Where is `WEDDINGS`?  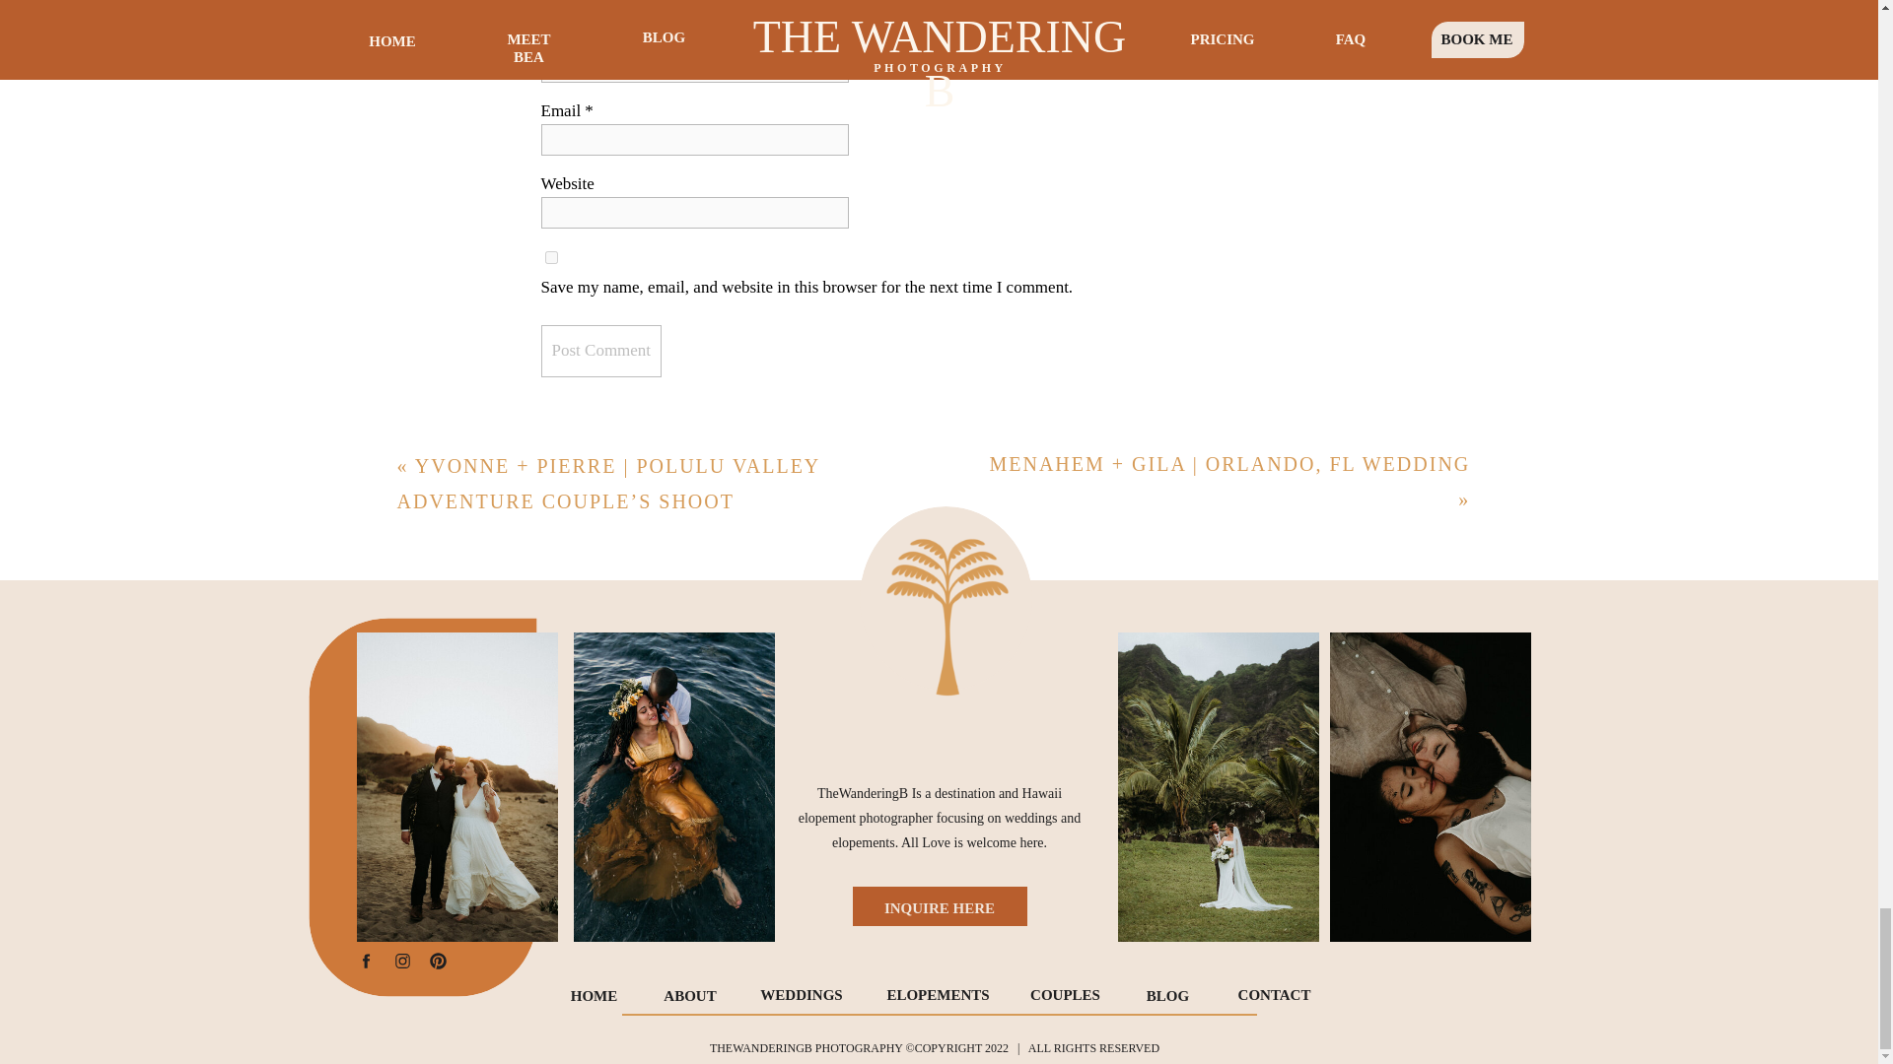 WEDDINGS is located at coordinates (802, 998).